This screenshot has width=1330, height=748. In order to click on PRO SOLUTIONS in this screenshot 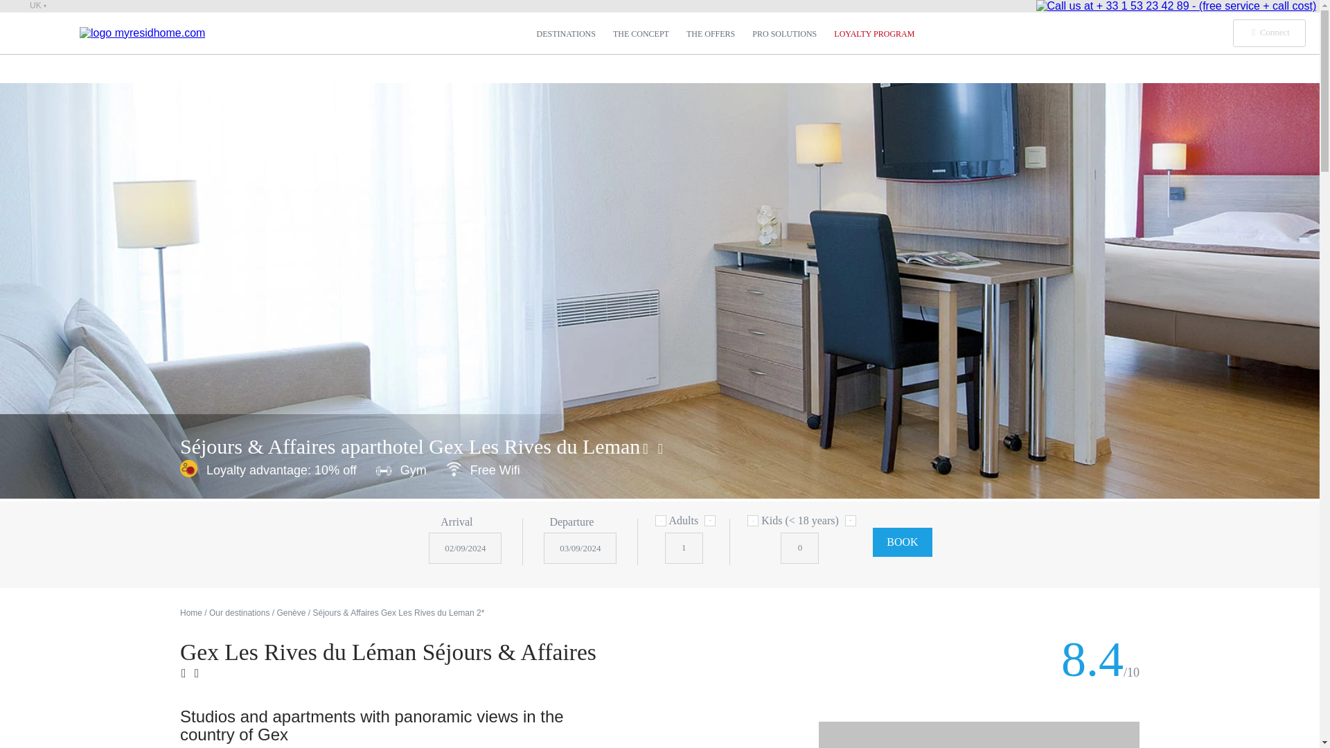, I will do `click(784, 34)`.